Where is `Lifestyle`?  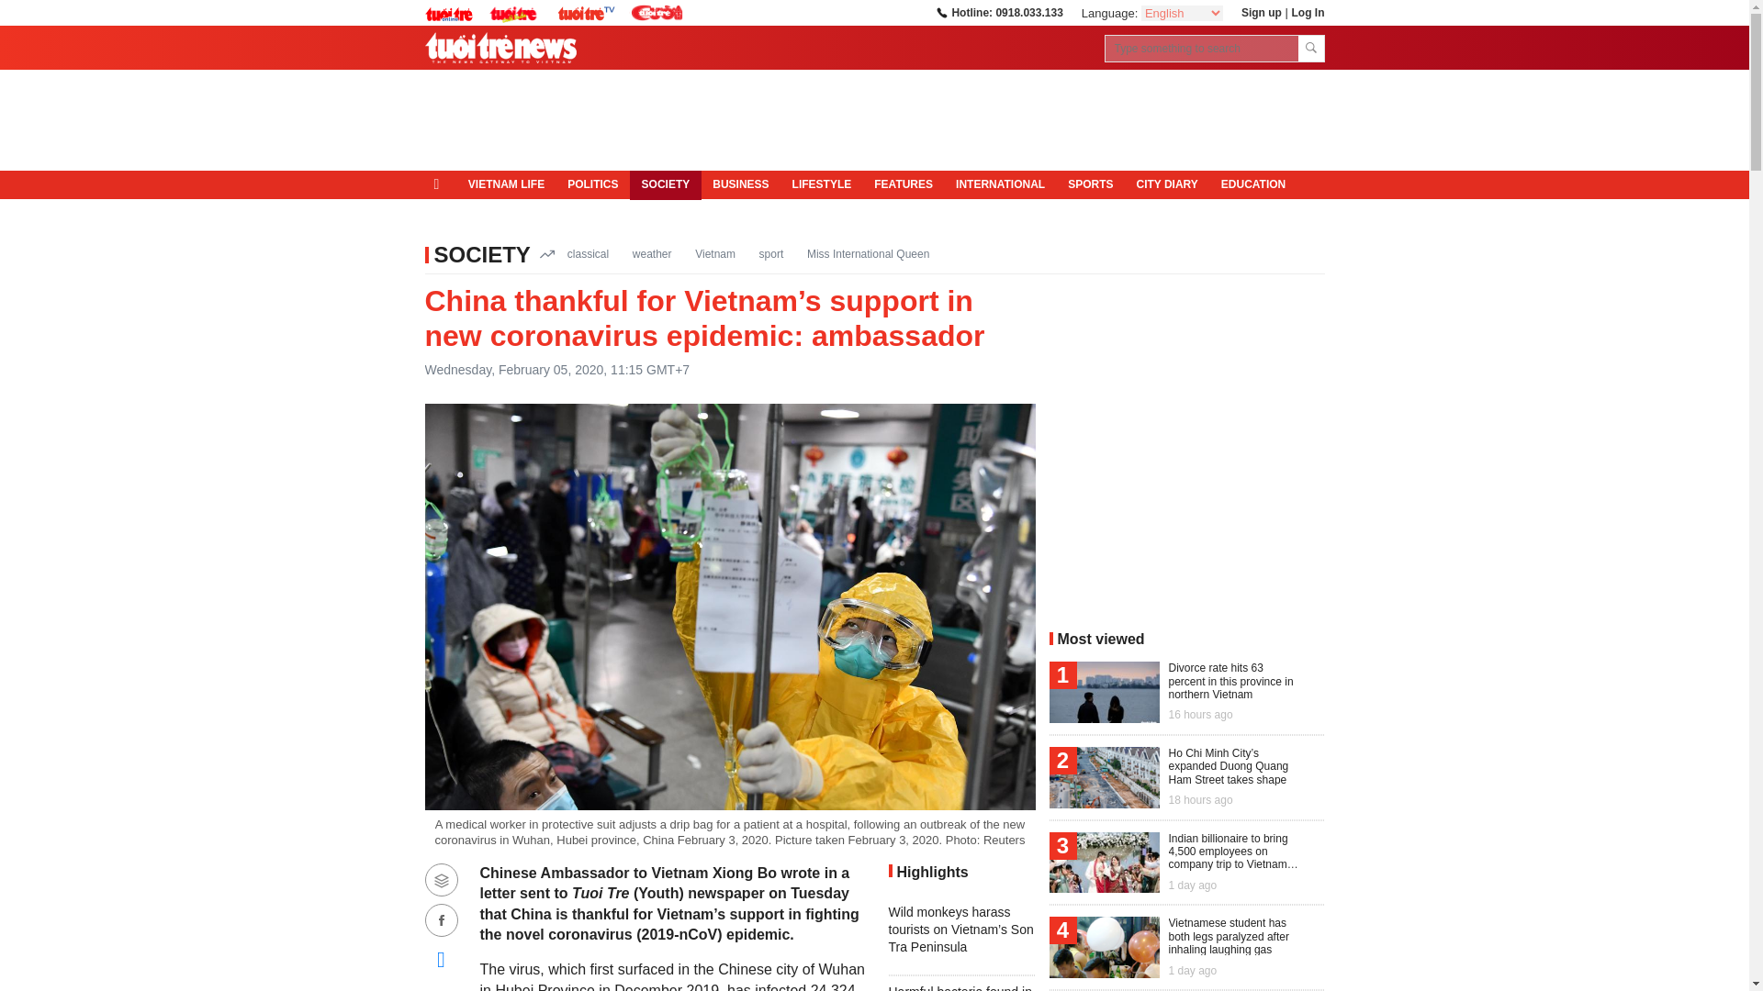 Lifestyle is located at coordinates (822, 185).